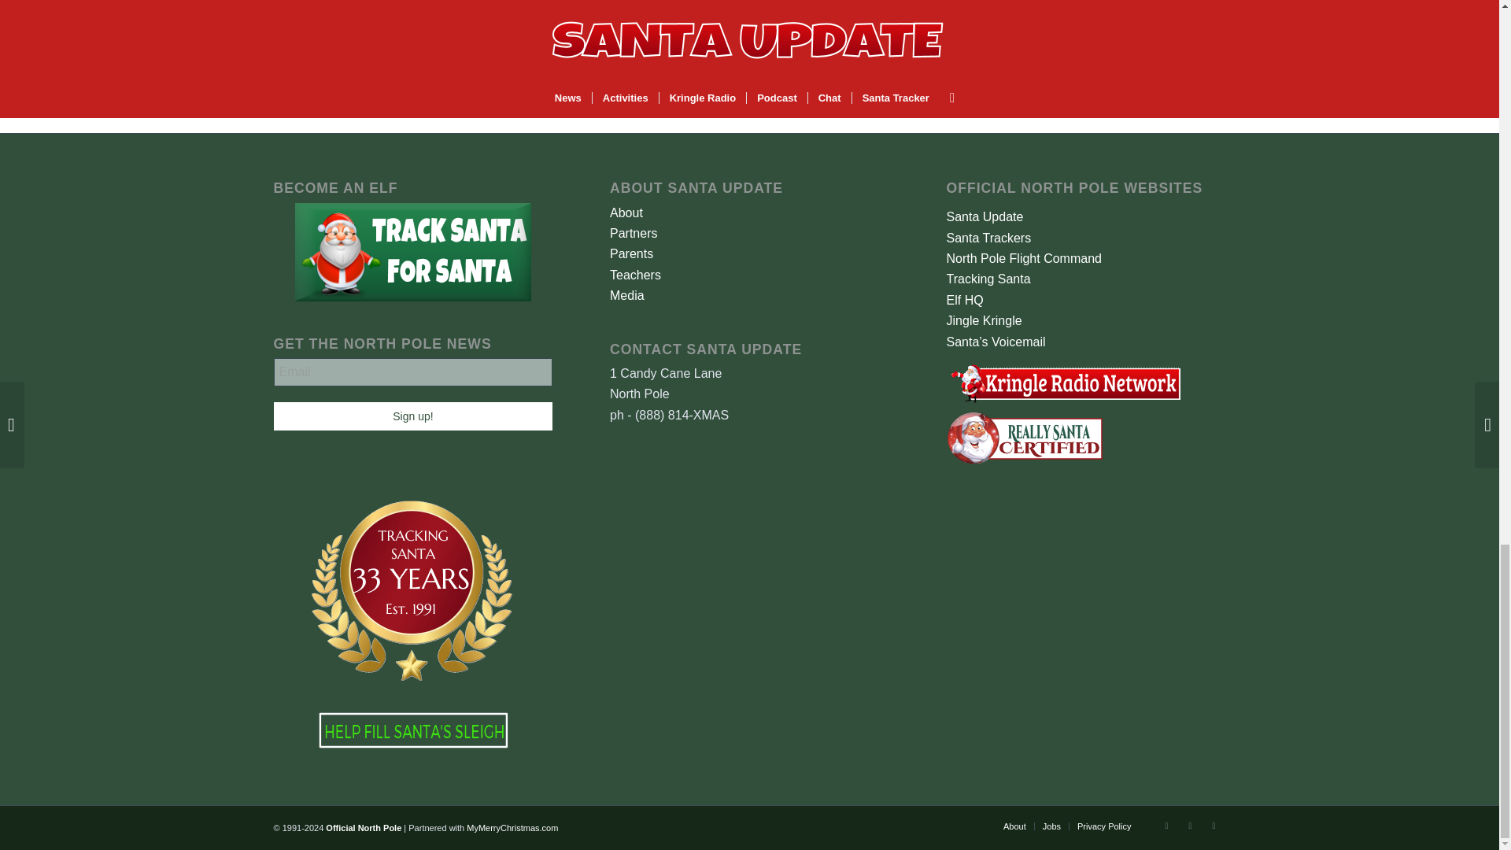 The image size is (1511, 850). What do you see at coordinates (412, 252) in the screenshot?
I see `Become an Elf` at bounding box center [412, 252].